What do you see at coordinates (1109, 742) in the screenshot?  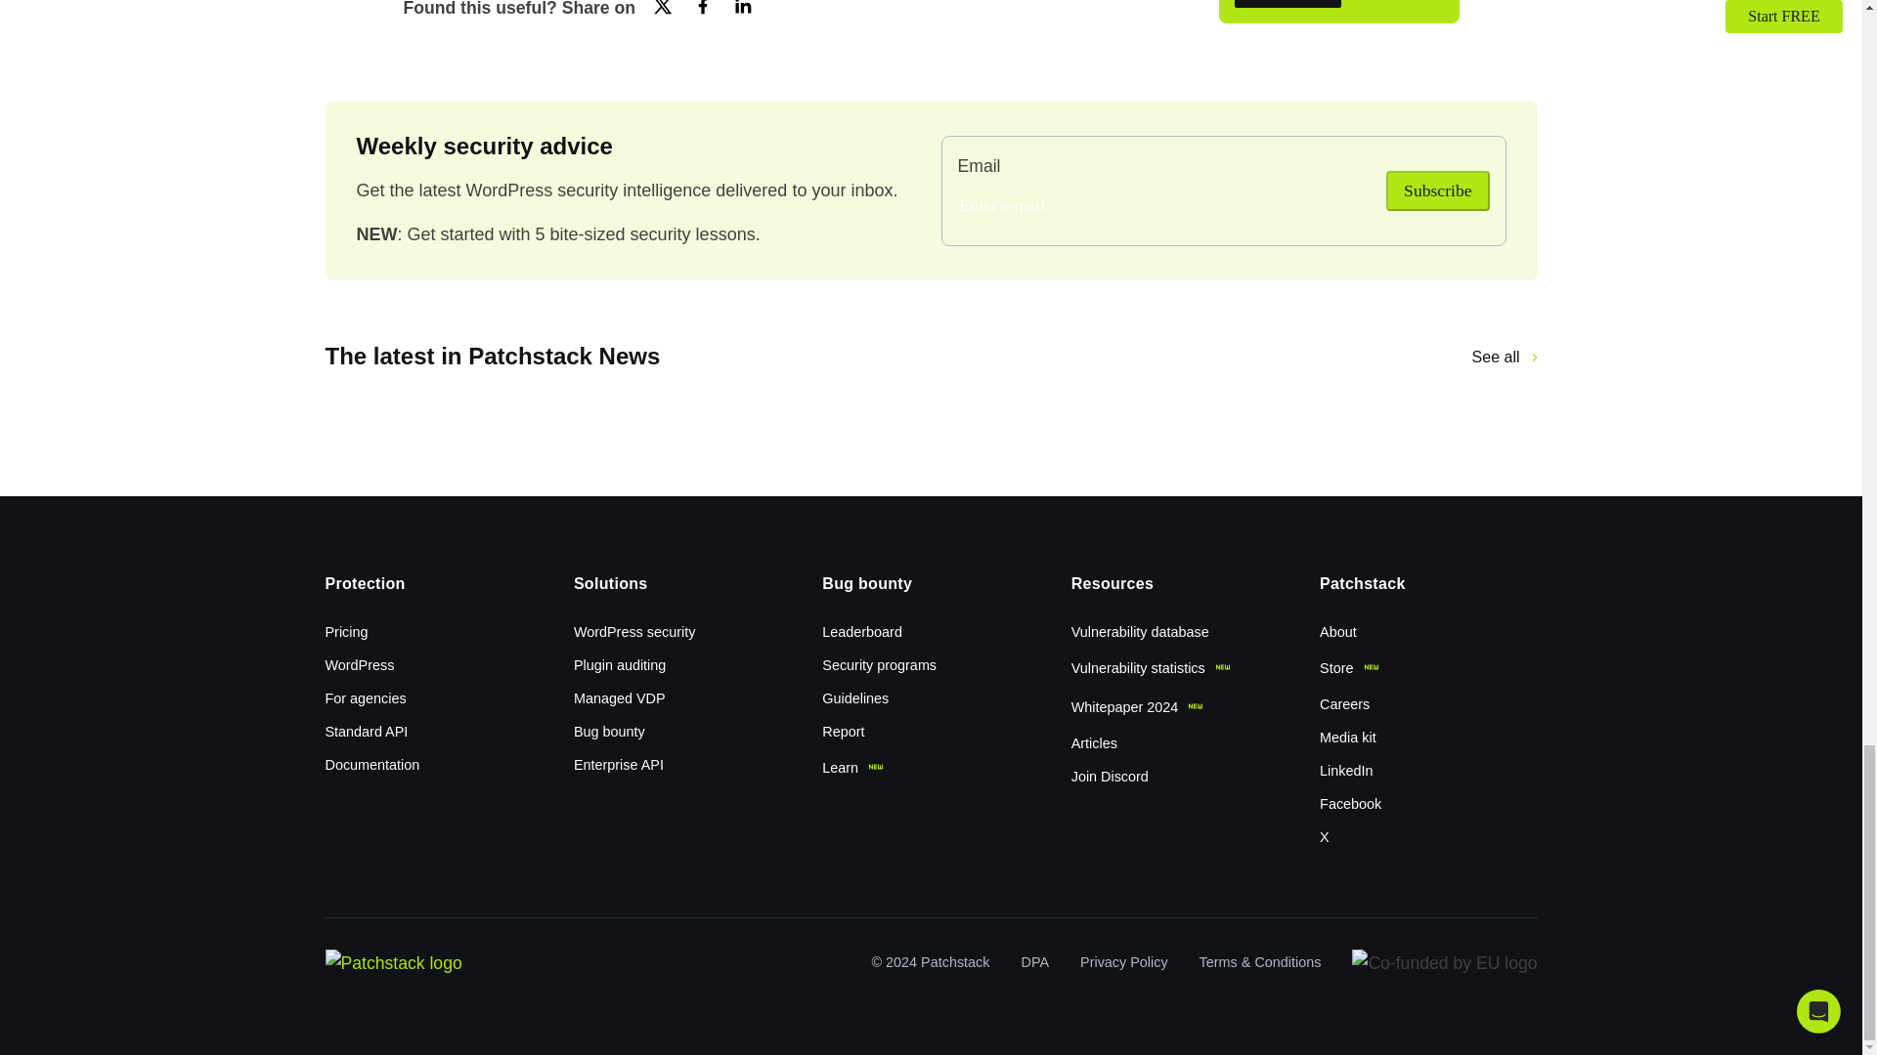 I see `Articles` at bounding box center [1109, 742].